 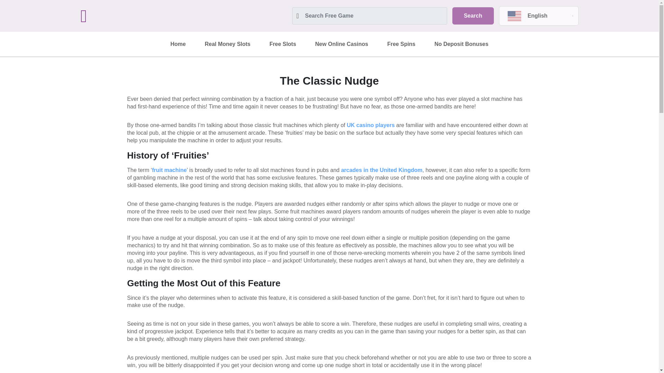 I want to click on homepage, so click(x=139, y=16).